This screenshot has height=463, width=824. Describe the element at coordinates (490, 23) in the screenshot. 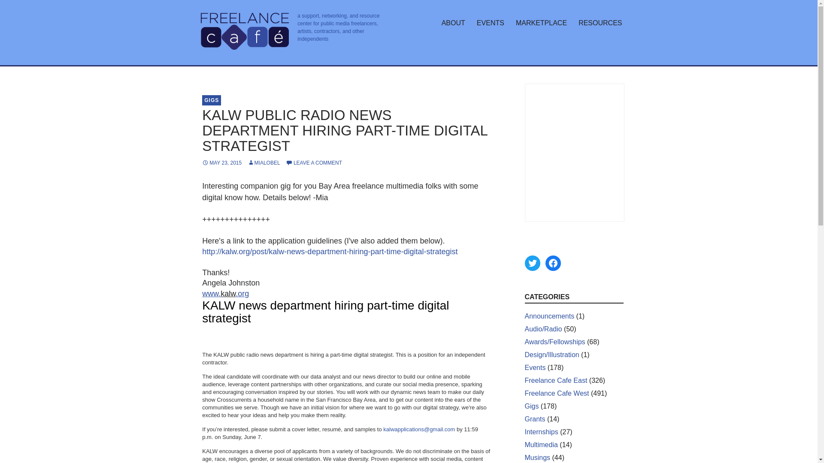

I see `EVENTS` at that location.